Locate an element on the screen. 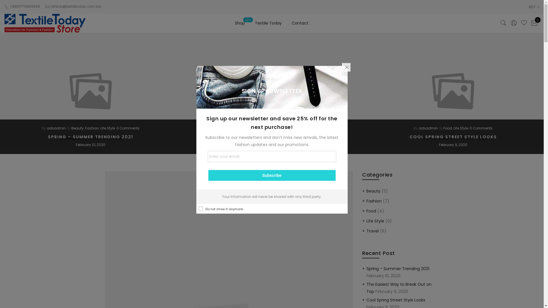  The photos should be at least 640px x 310px is located at coordinates (272, 91).